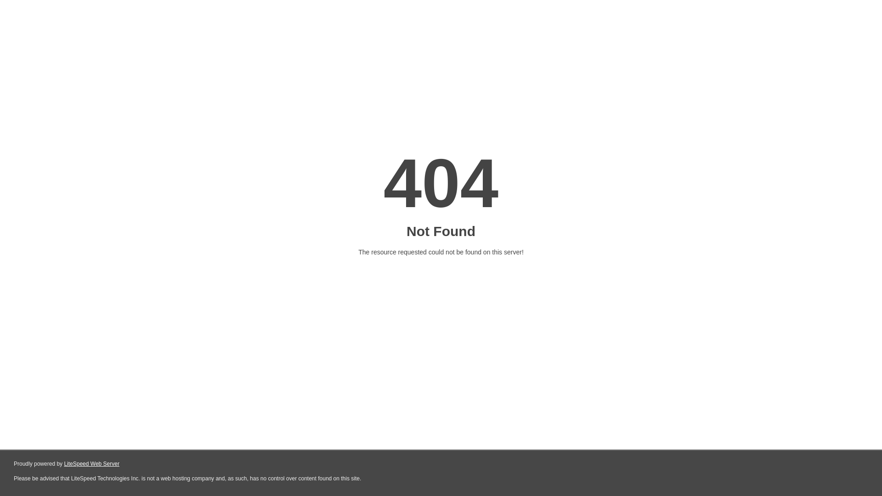  What do you see at coordinates (92, 464) in the screenshot?
I see `LiteSpeed Web Server` at bounding box center [92, 464].